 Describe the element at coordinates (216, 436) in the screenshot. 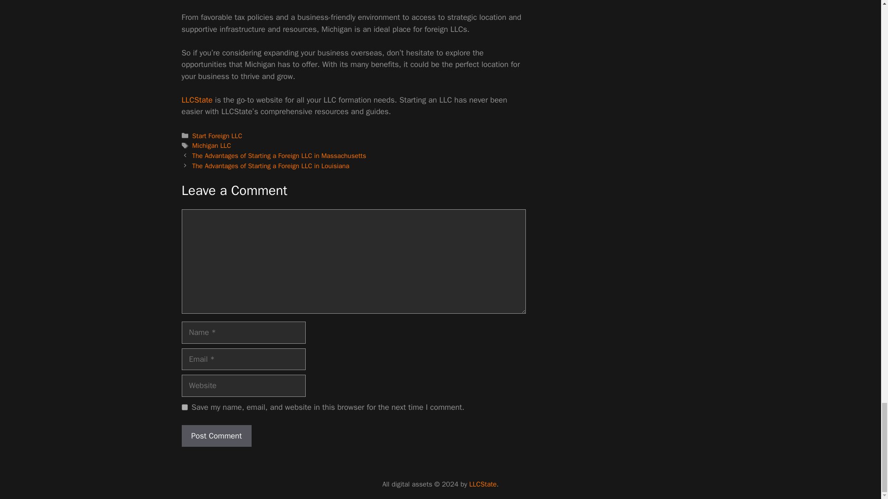

I see `Post Comment` at that location.